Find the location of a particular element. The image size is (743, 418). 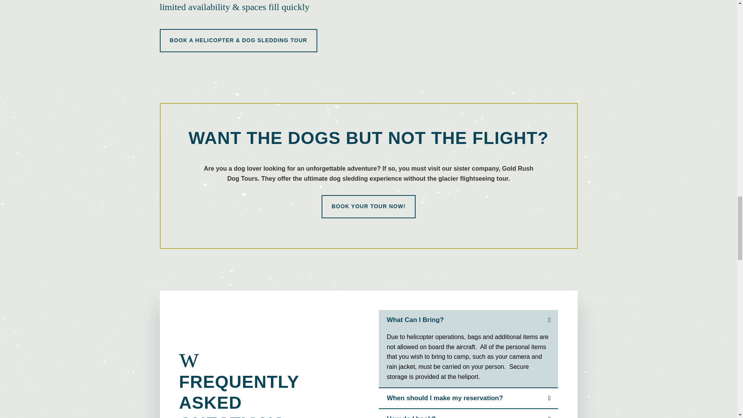

BOOK YOUR TOUR NOW! is located at coordinates (368, 207).